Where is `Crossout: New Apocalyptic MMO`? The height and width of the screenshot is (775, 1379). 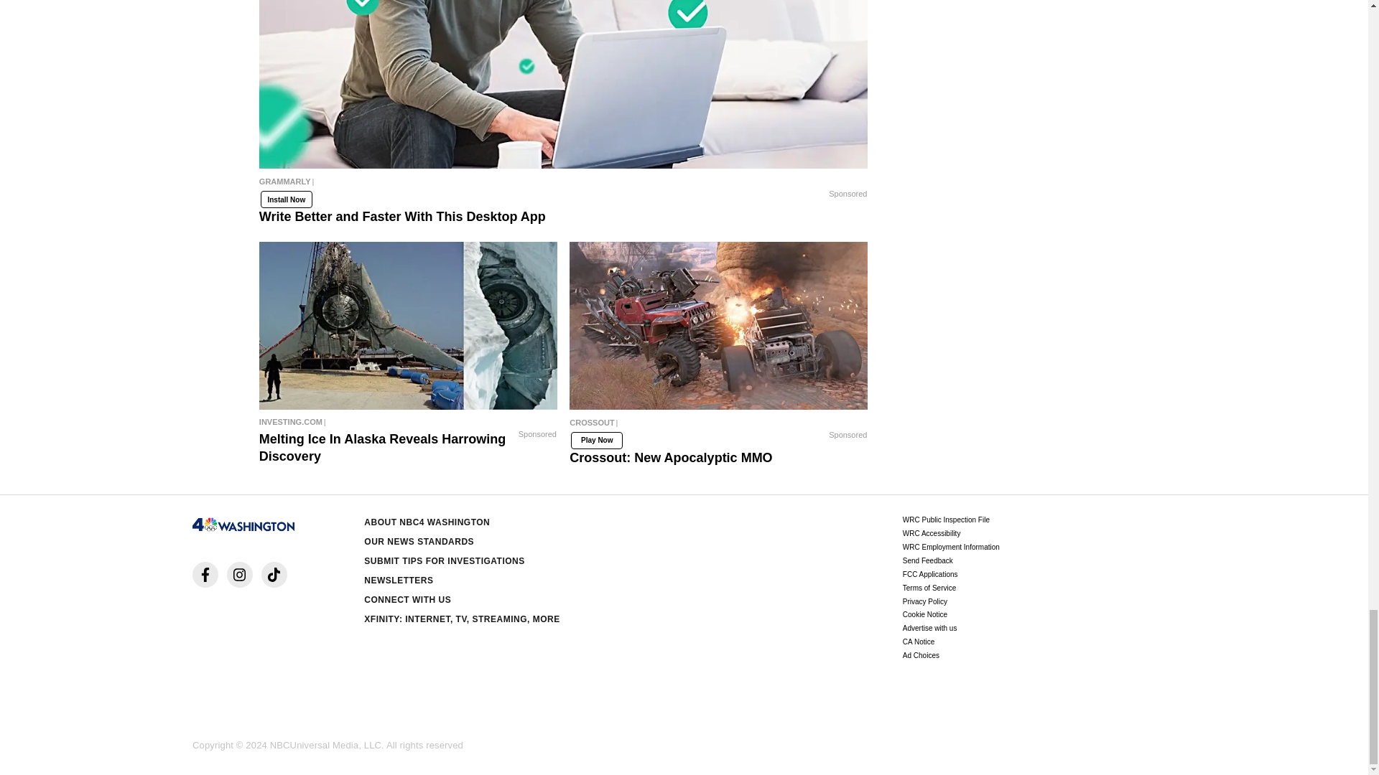 Crossout: New Apocalyptic MMO is located at coordinates (718, 326).